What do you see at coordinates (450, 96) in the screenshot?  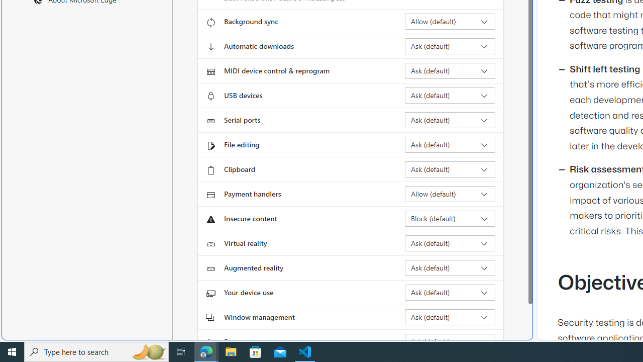 I see `USB devices Ask (default)` at bounding box center [450, 96].